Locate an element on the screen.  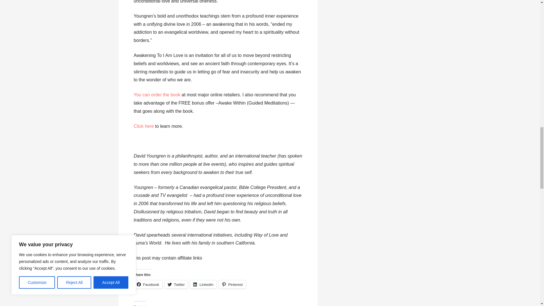
Pinterest is located at coordinates (232, 284).